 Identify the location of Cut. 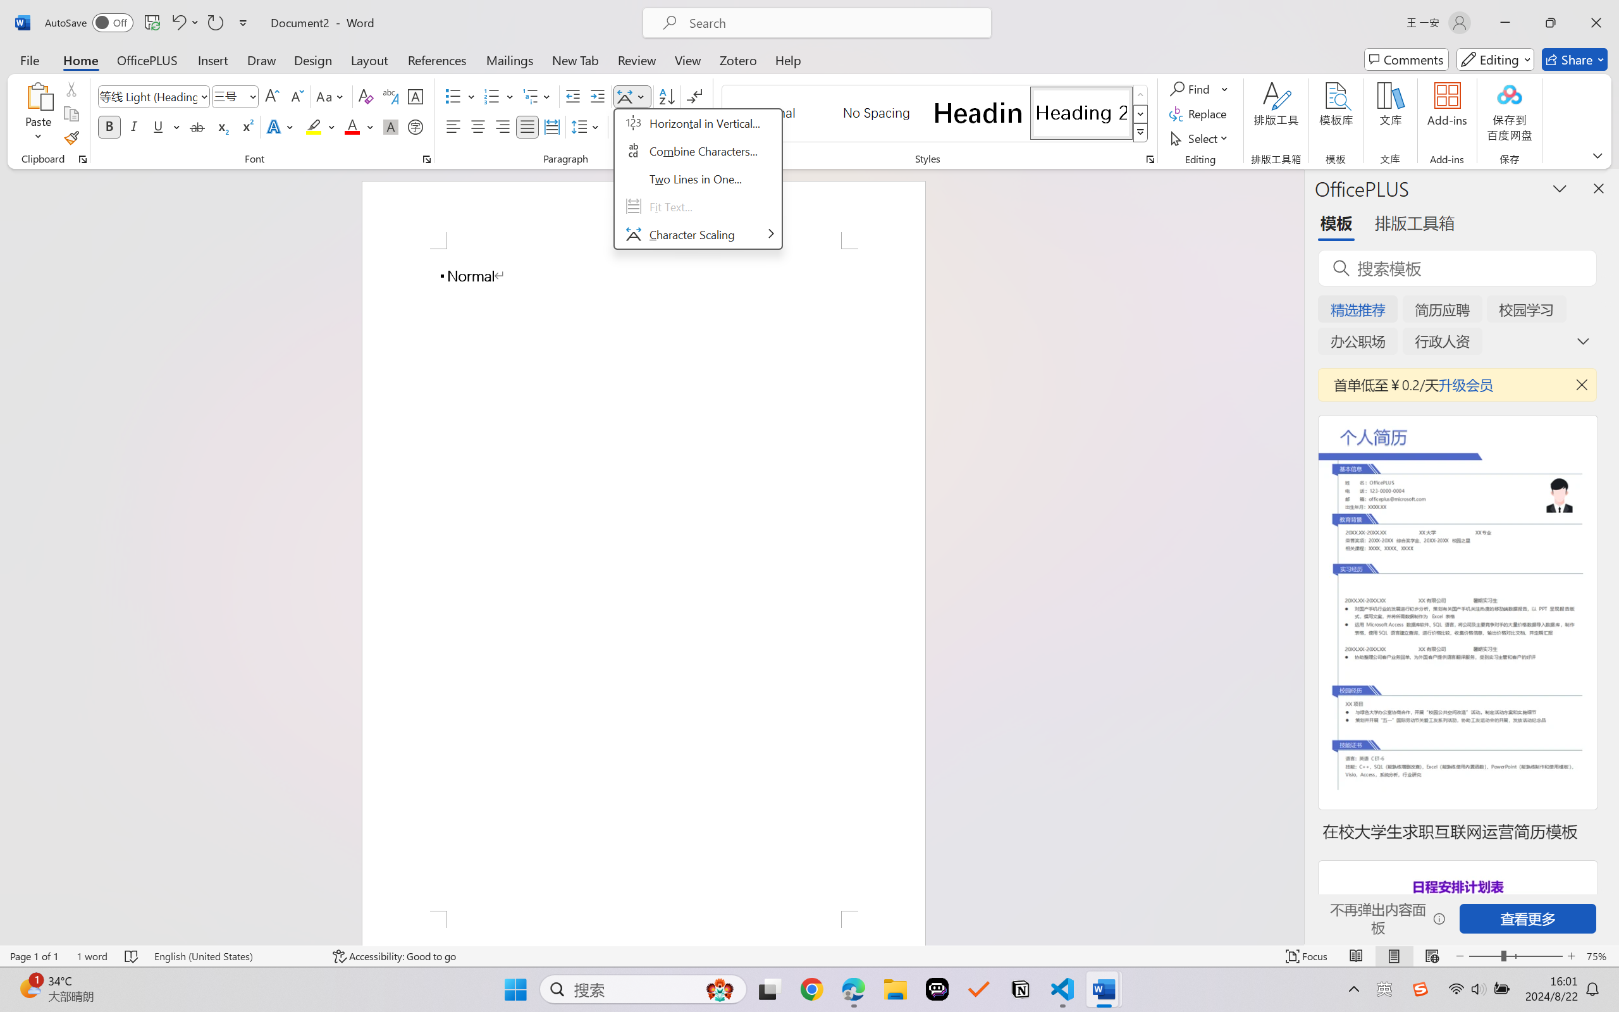
(71, 89).